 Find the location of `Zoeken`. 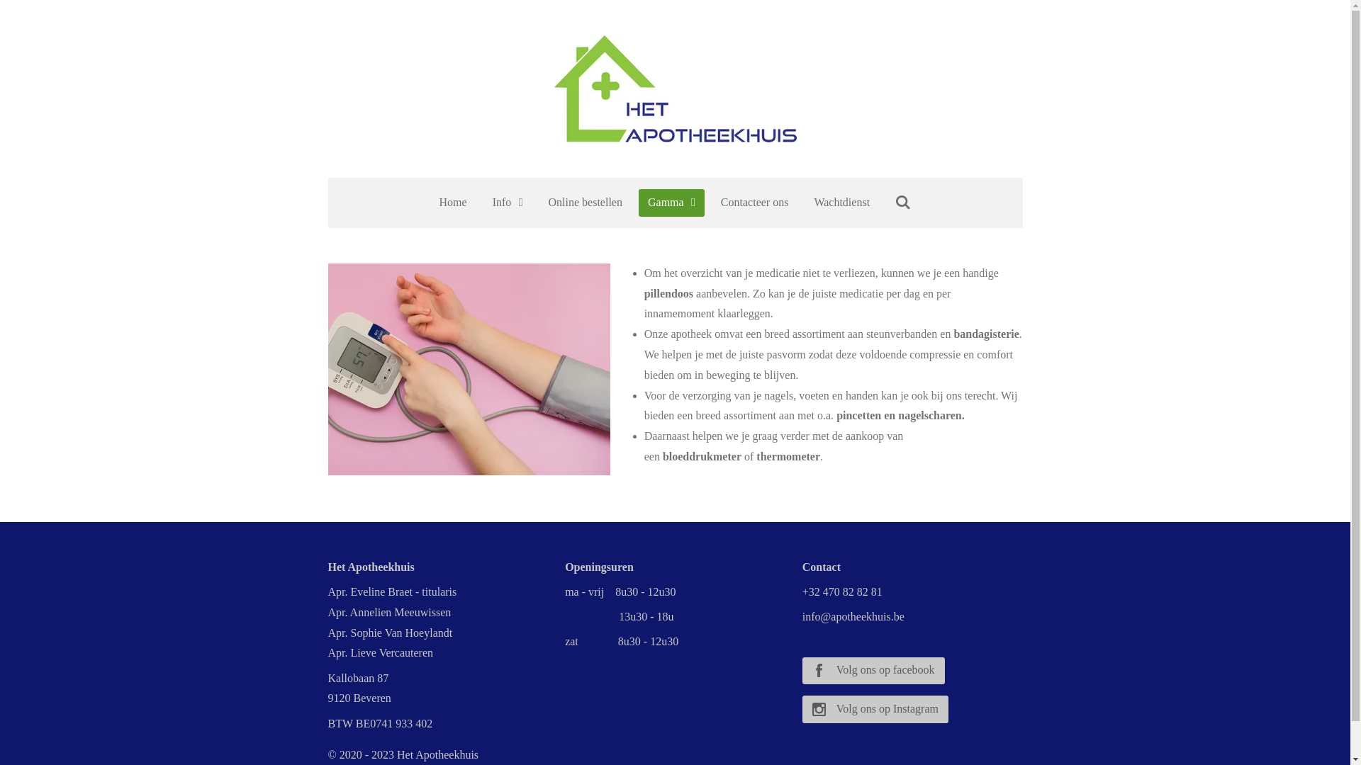

Zoeken is located at coordinates (903, 203).